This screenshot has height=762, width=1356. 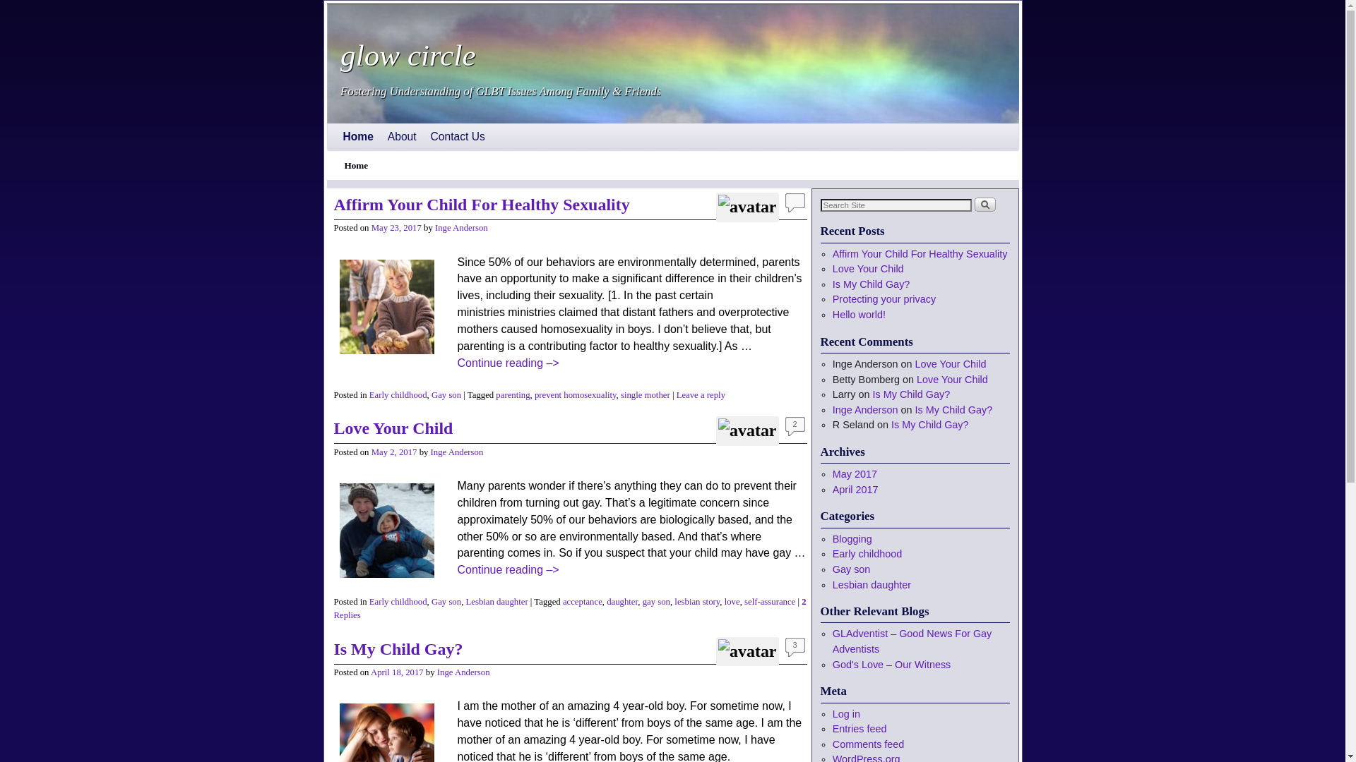 What do you see at coordinates (458, 137) in the screenshot?
I see `Contact Us` at bounding box center [458, 137].